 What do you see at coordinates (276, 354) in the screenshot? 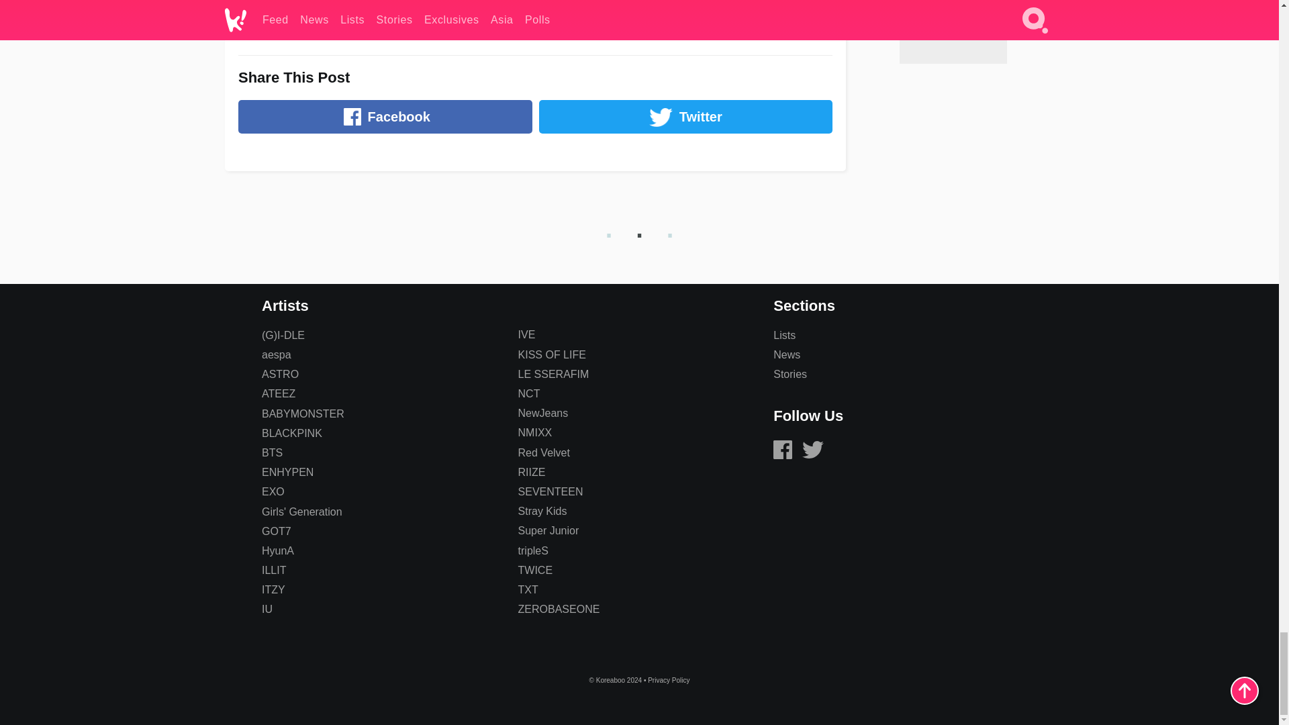
I see `aespa` at bounding box center [276, 354].